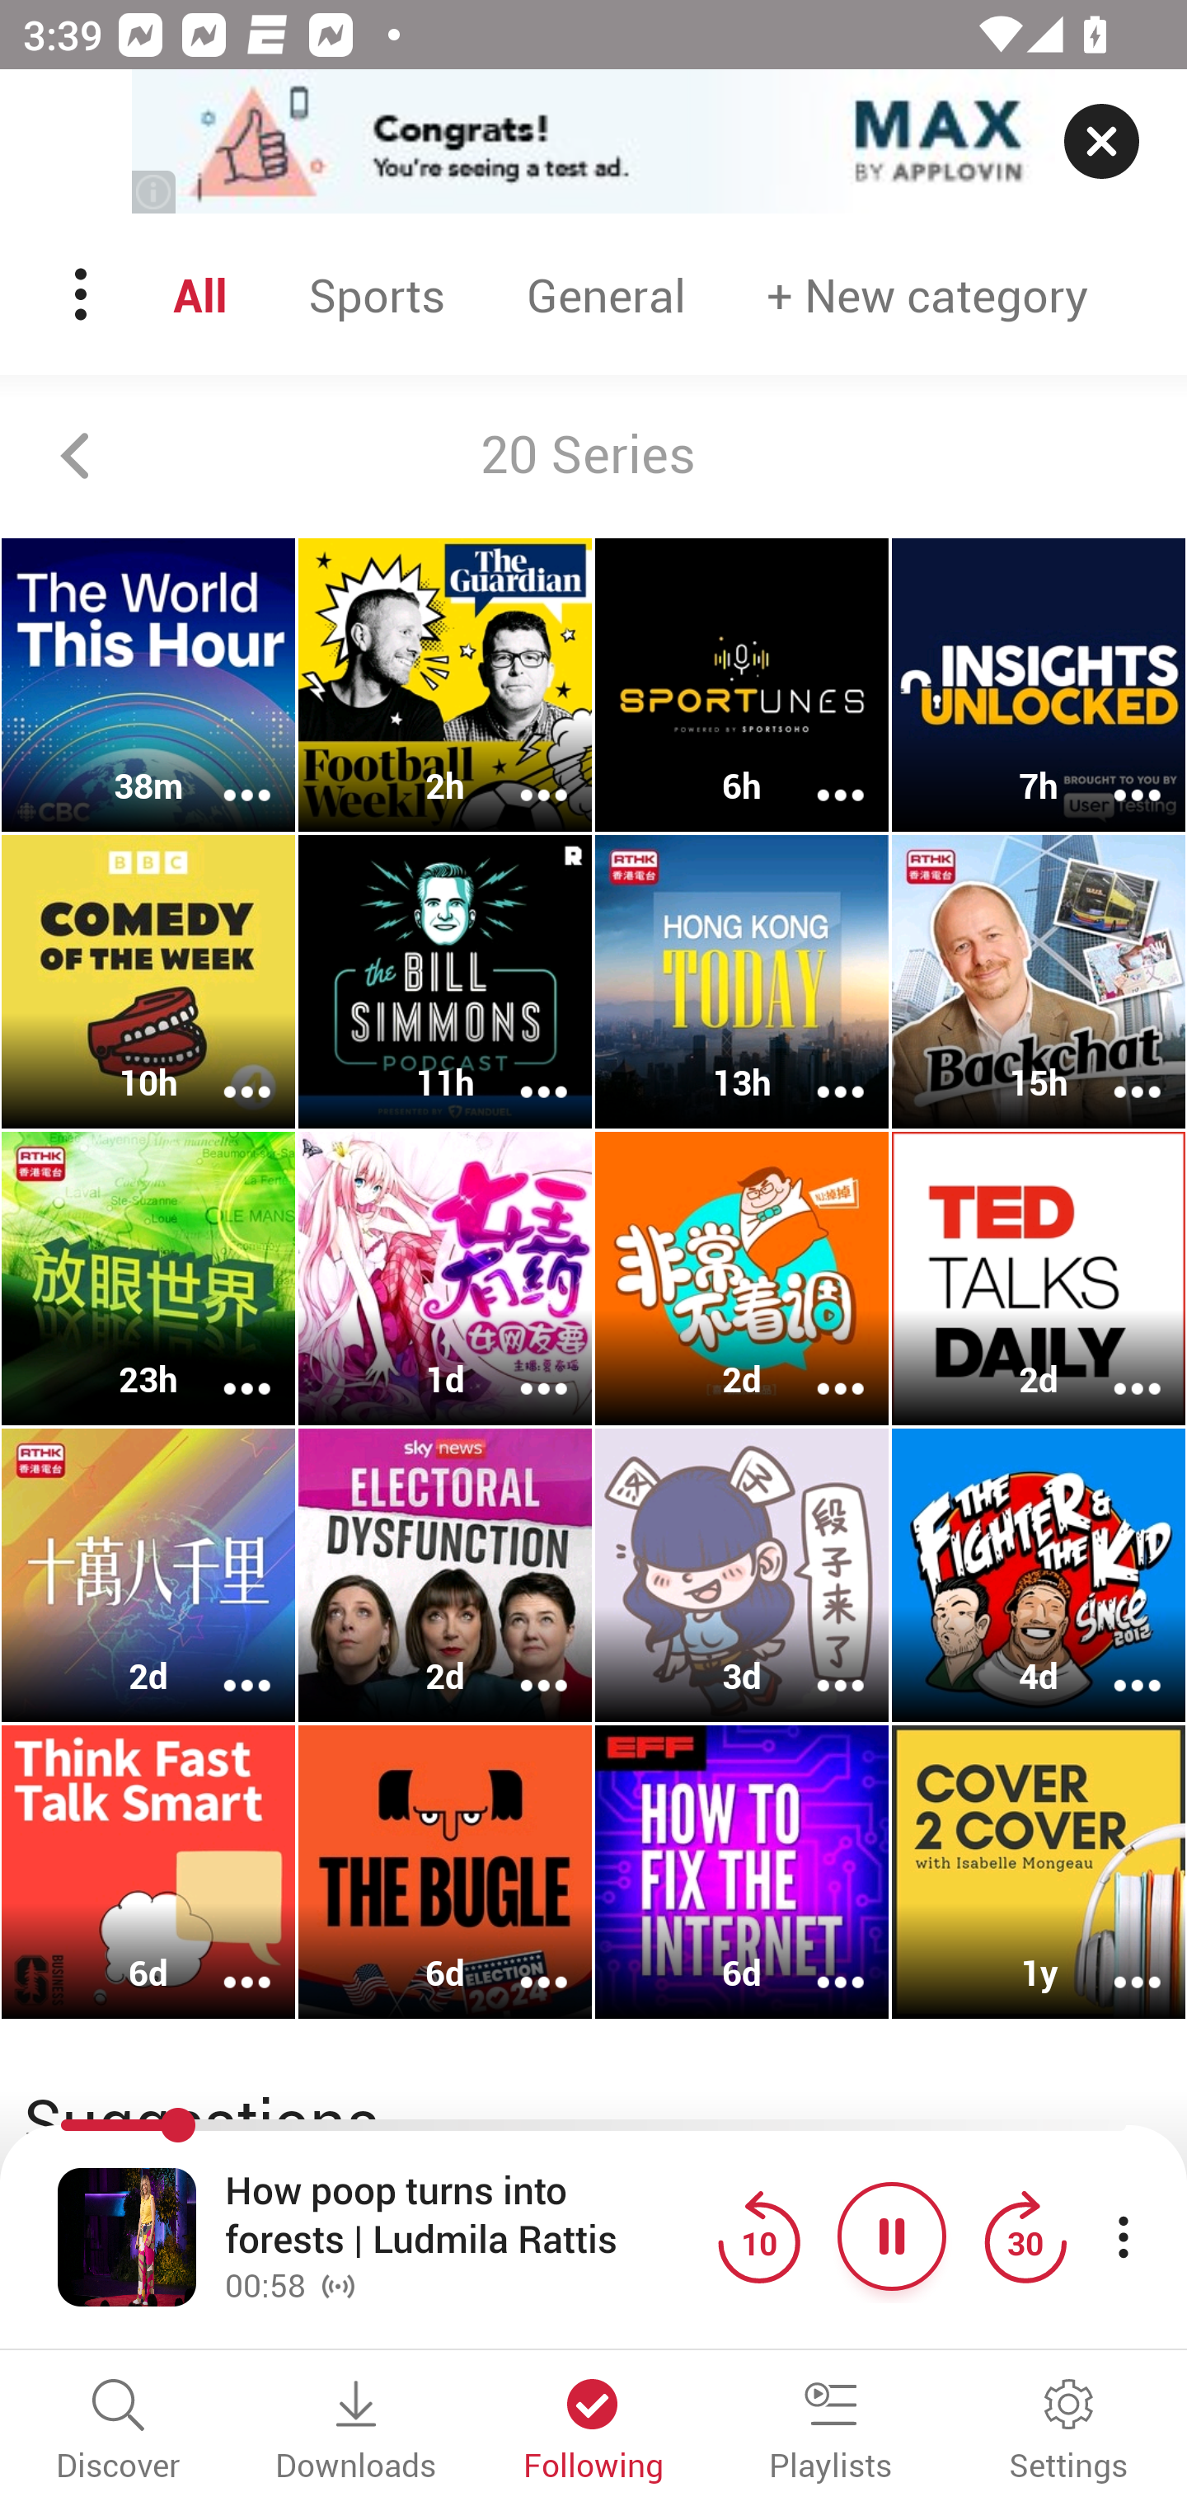  Describe the element at coordinates (1025, 2236) in the screenshot. I see `Jump forward` at that location.